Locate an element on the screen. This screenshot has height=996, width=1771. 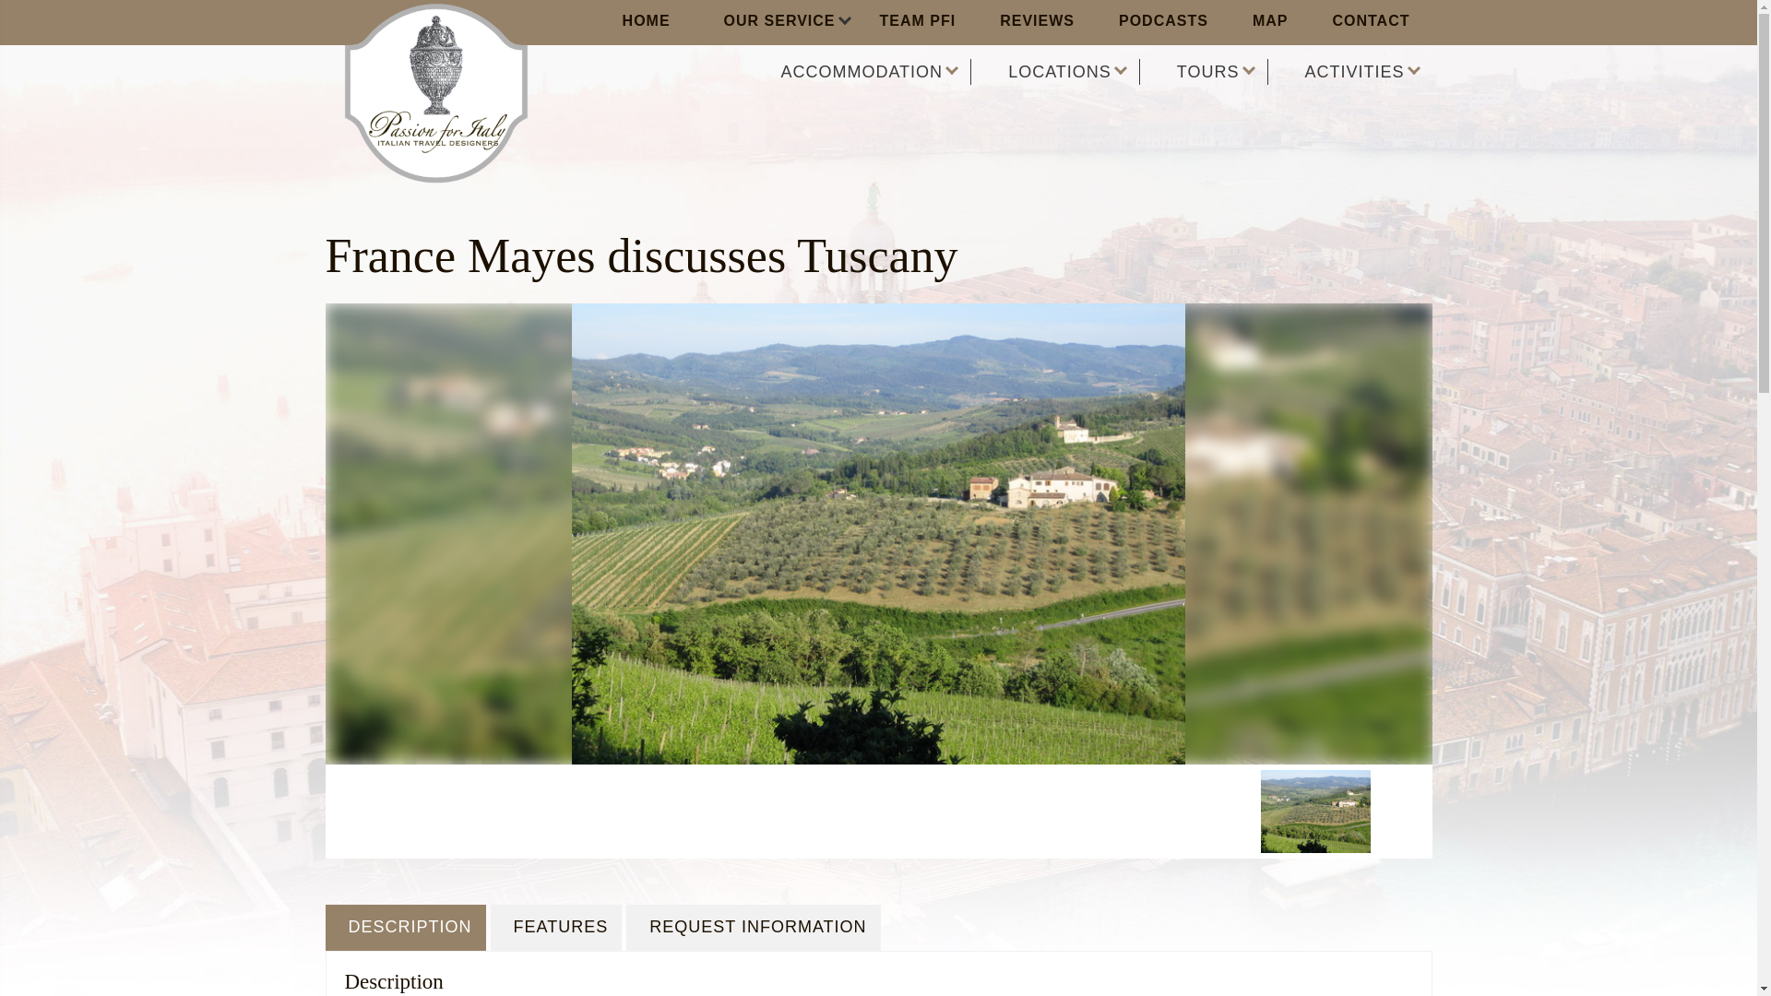
PODCASTS is located at coordinates (1163, 22).